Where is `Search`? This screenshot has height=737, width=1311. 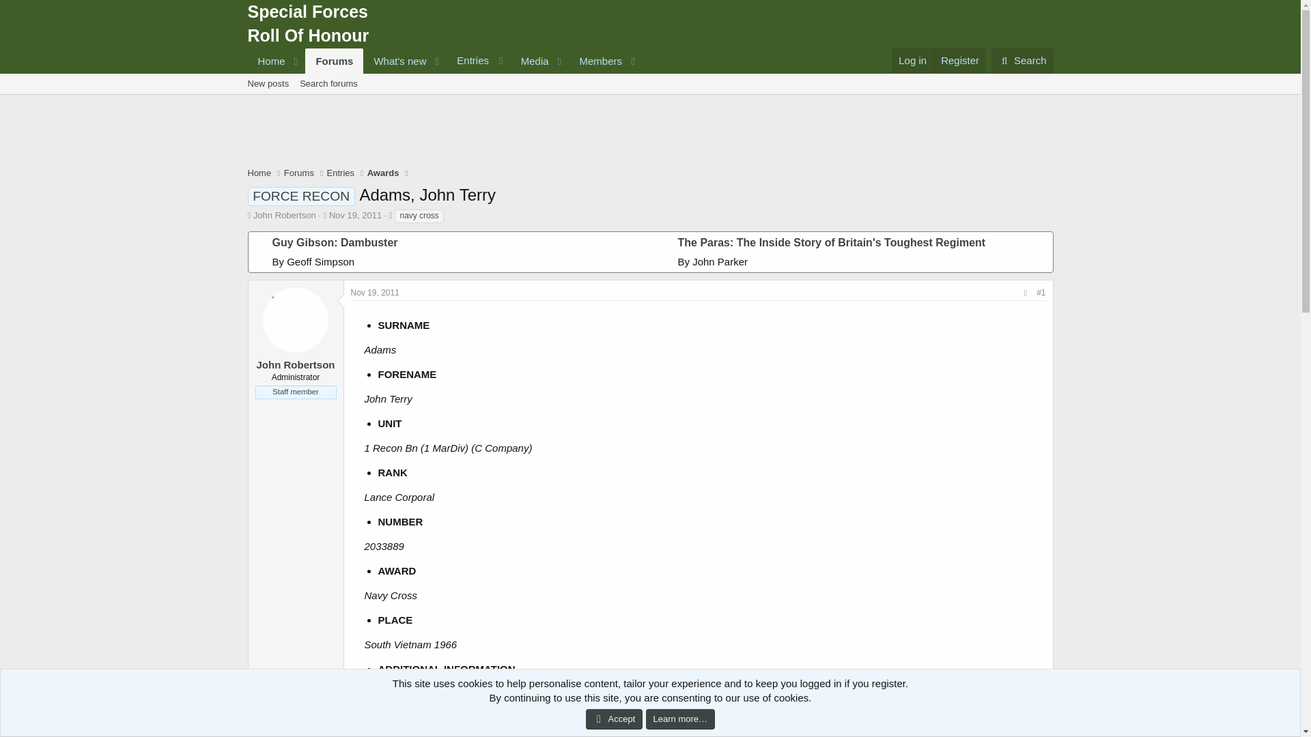 Search is located at coordinates (1022, 61).